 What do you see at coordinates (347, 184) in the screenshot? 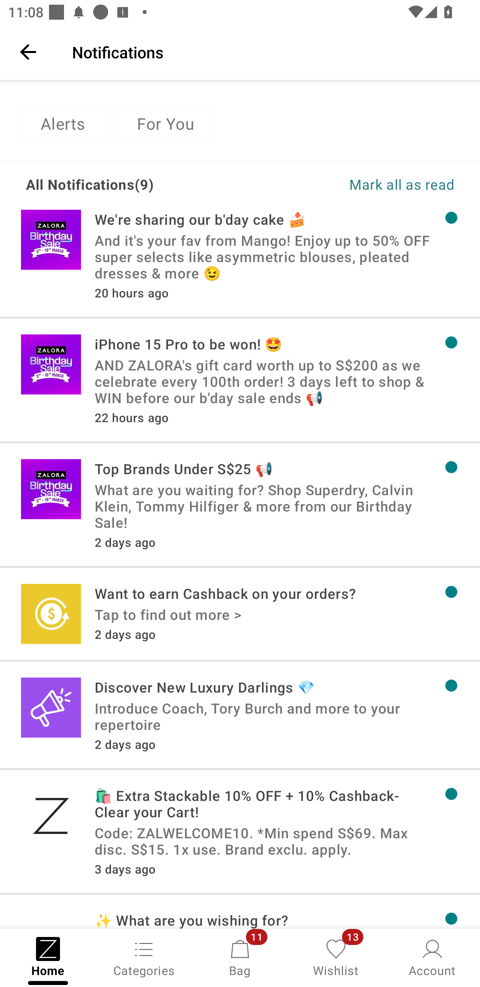
I see `Mark all as read` at bounding box center [347, 184].